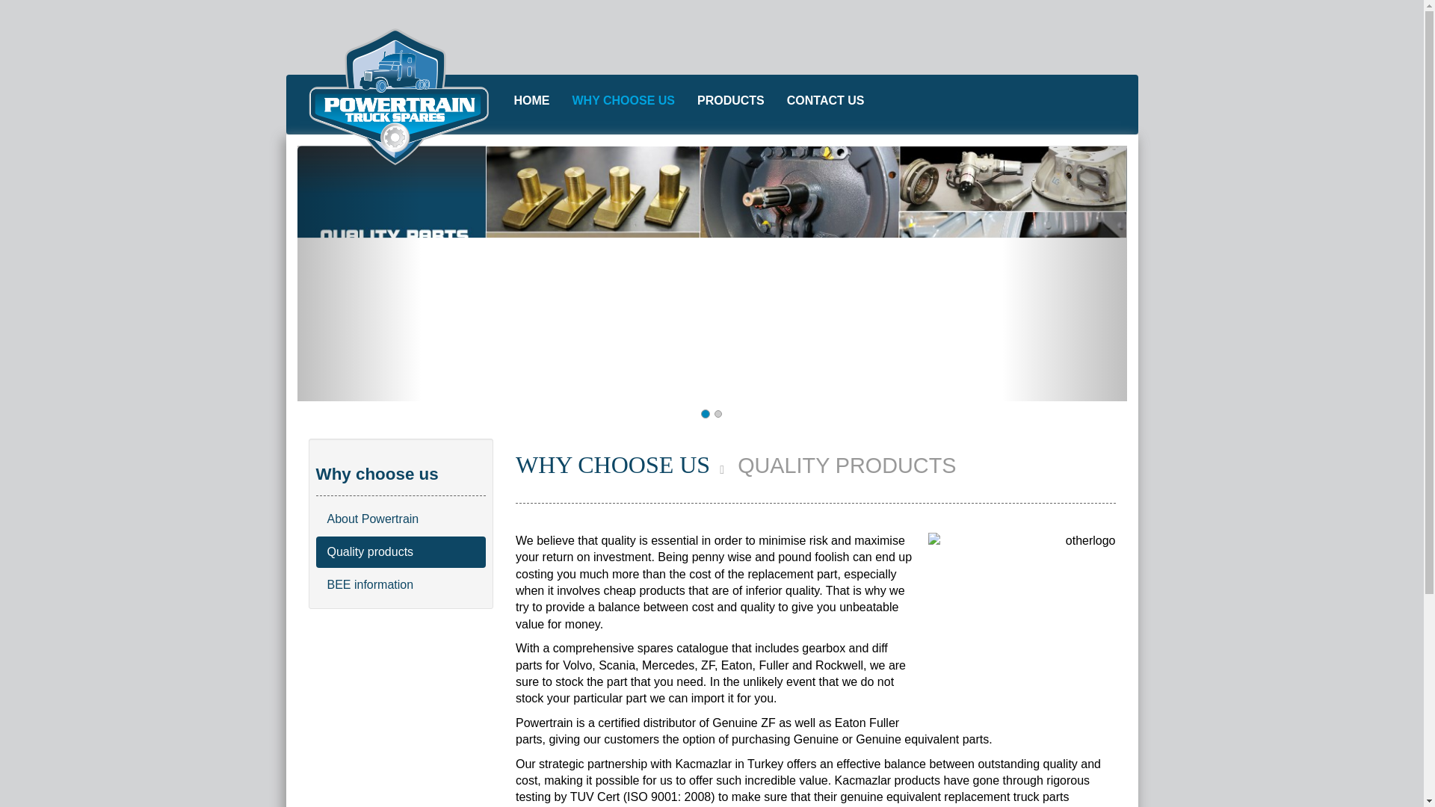 The height and width of the screenshot is (807, 1435). Describe the element at coordinates (531, 100) in the screenshot. I see `HOME` at that location.